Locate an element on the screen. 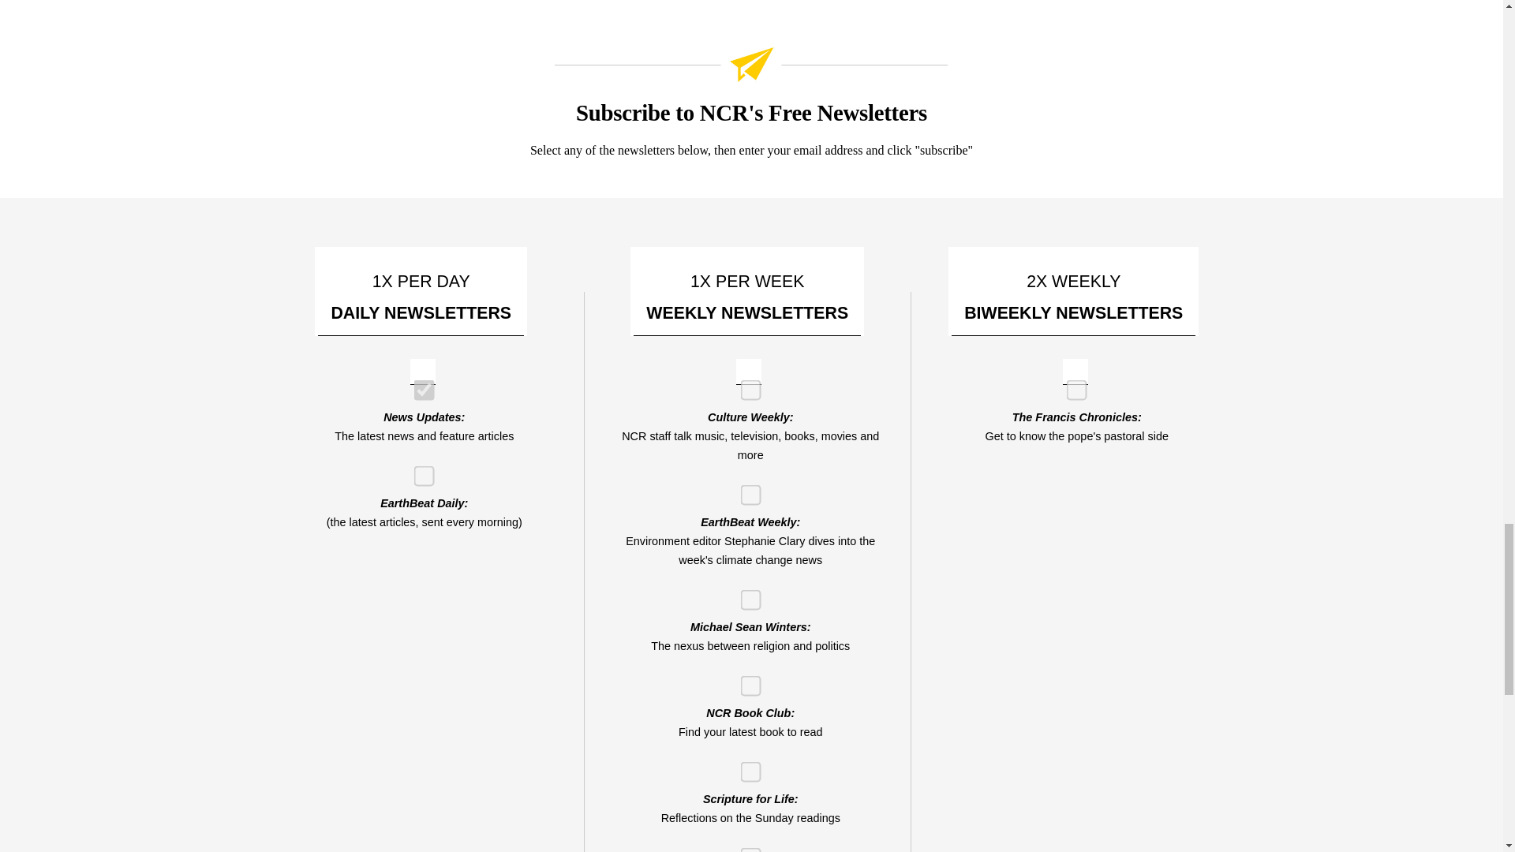 This screenshot has width=1515, height=852. efa1b974a2 is located at coordinates (418, 470).